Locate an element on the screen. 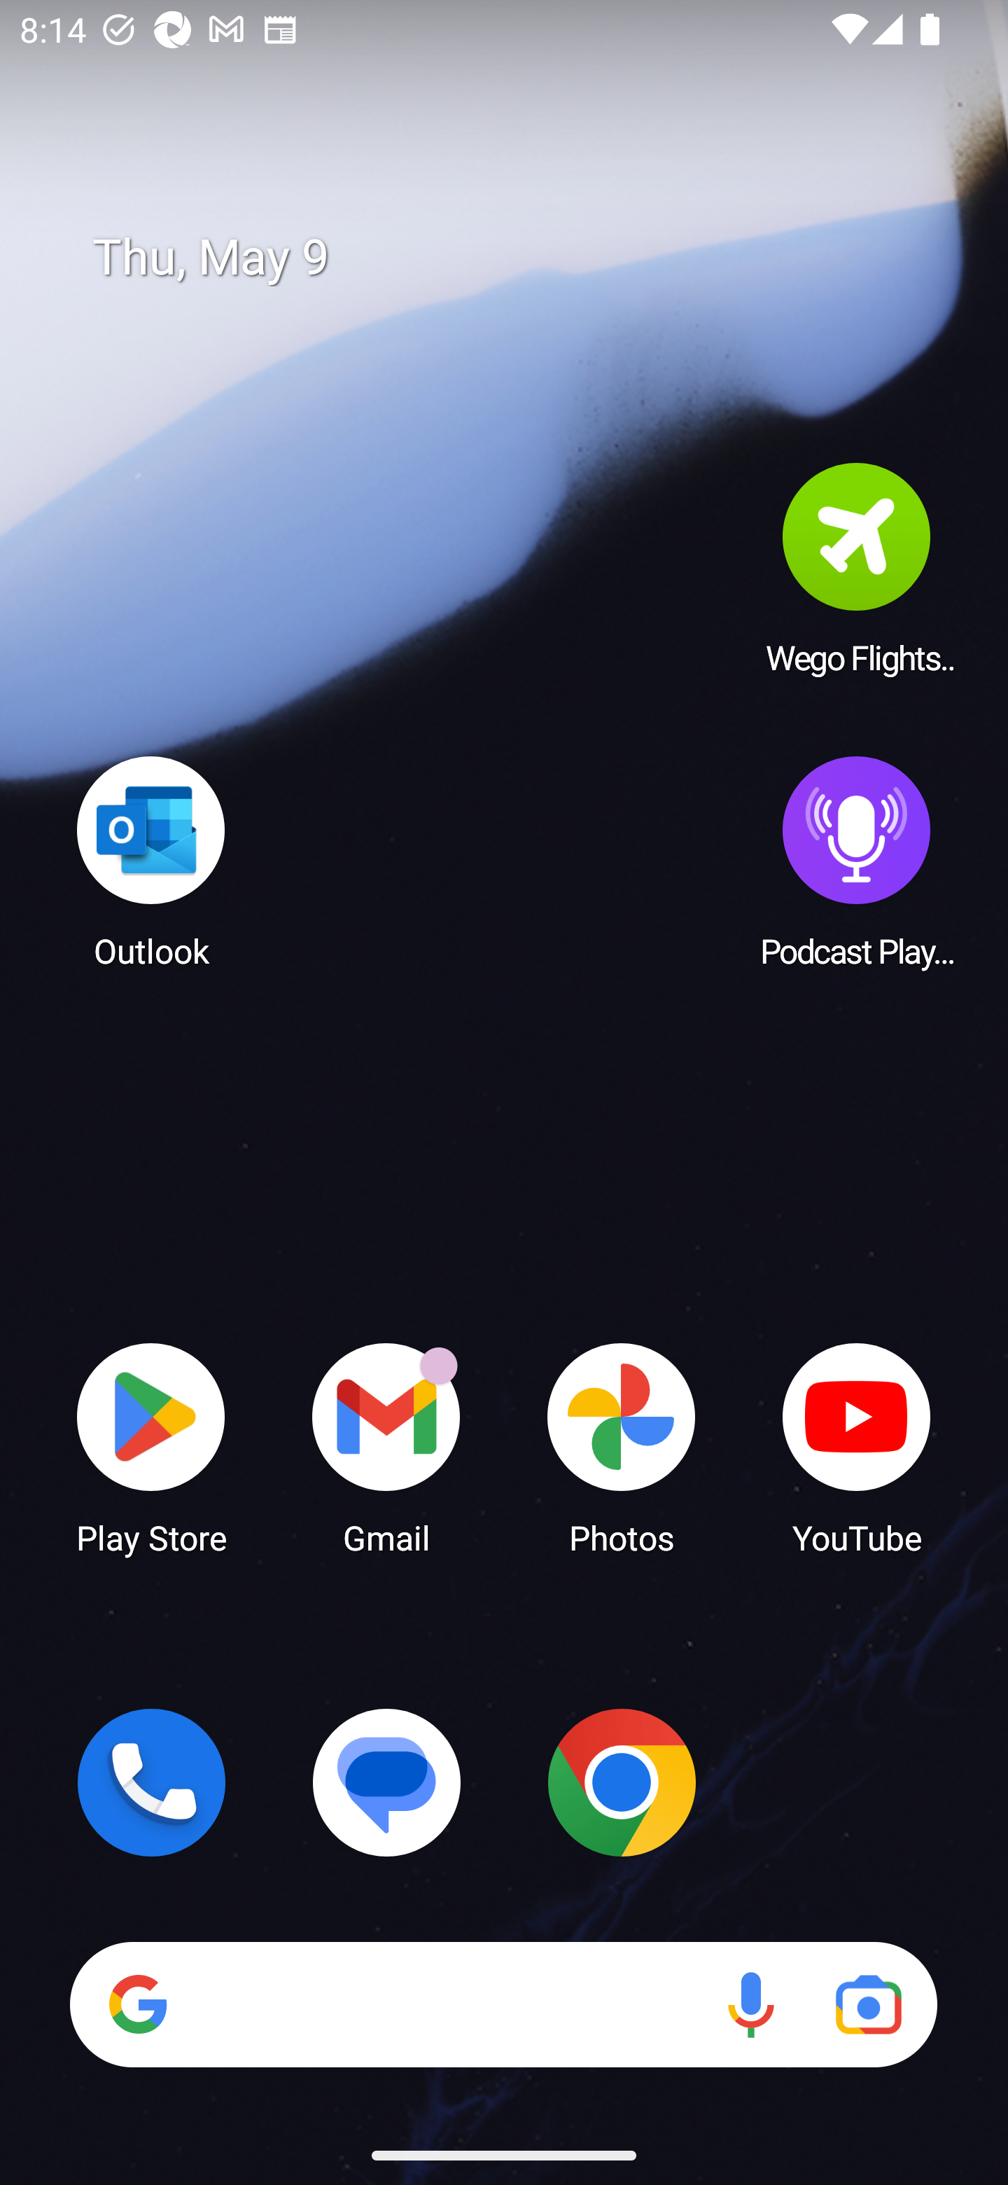 This screenshot has width=1008, height=2185. YouTube is located at coordinates (857, 1447).